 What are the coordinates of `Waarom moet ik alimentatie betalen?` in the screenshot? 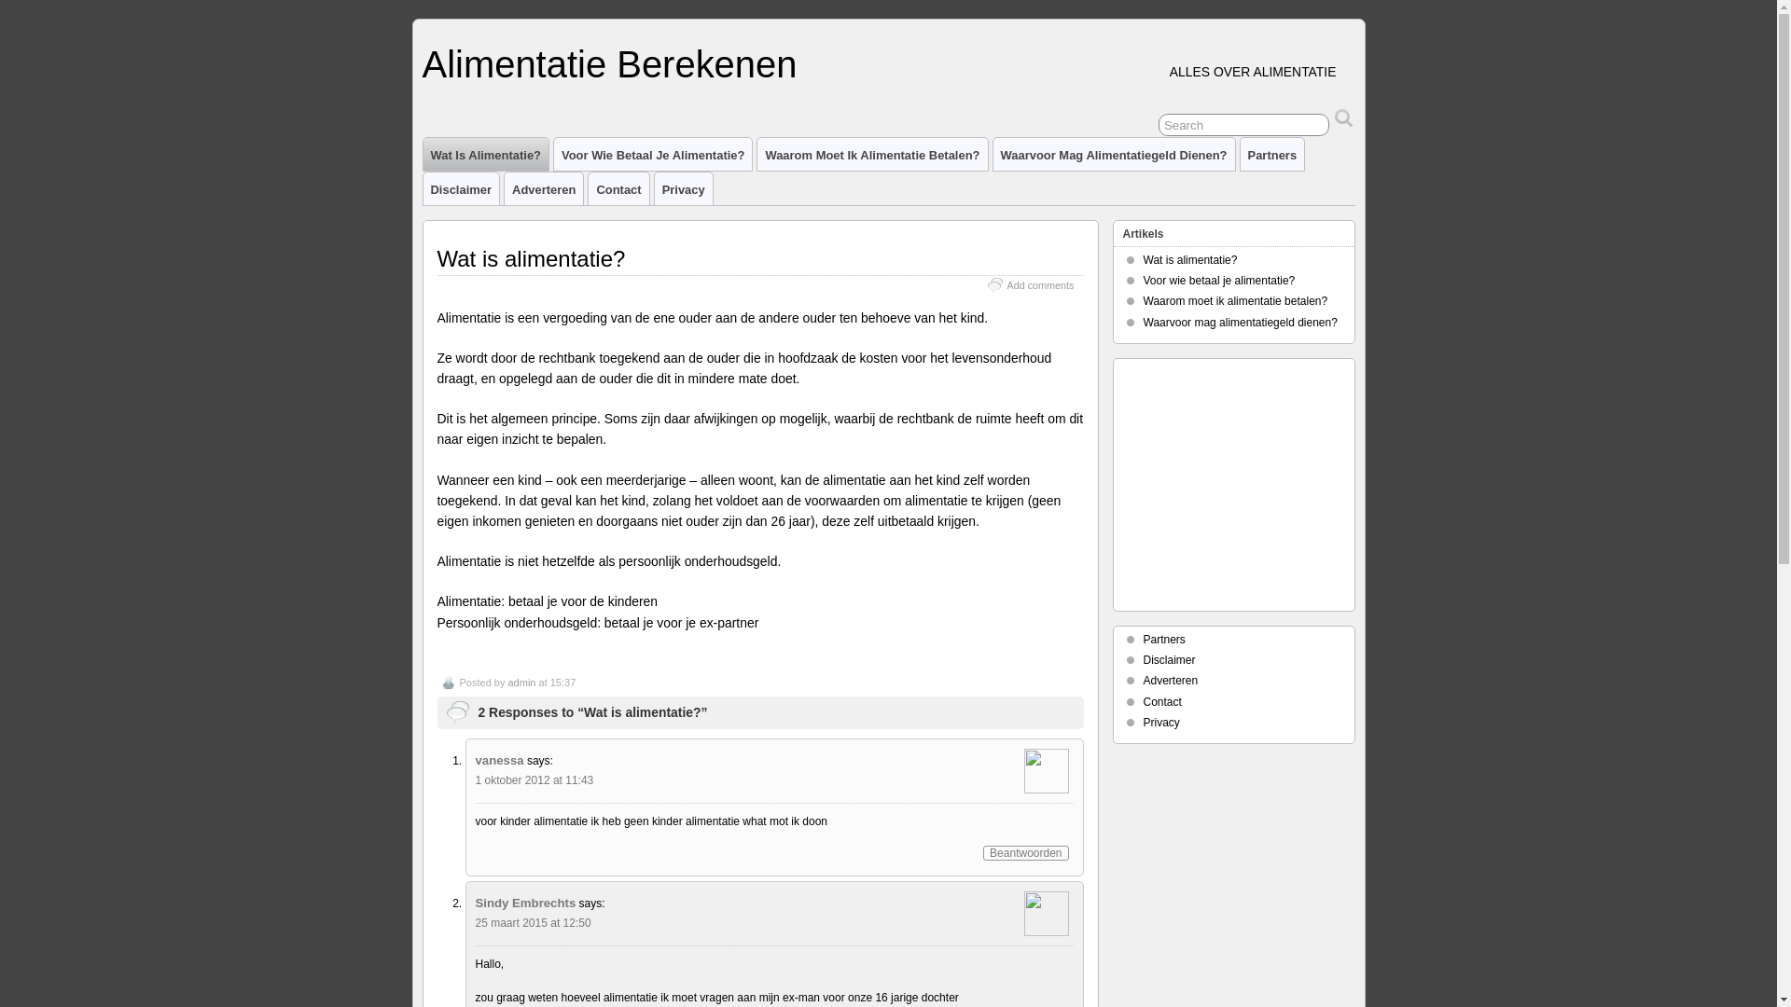 It's located at (1236, 301).